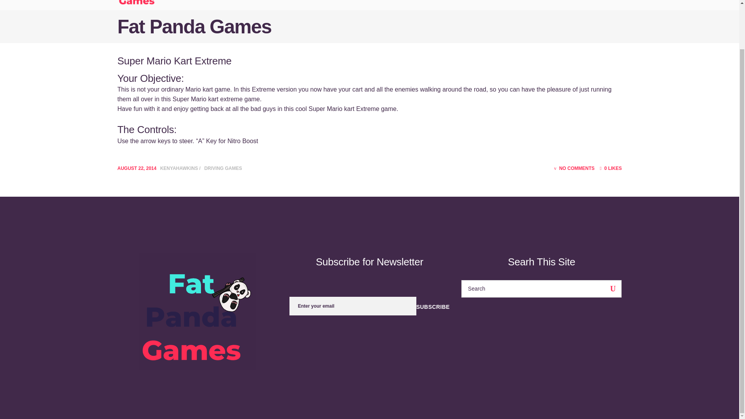  What do you see at coordinates (180, 168) in the screenshot?
I see `KENYAHAWKINS` at bounding box center [180, 168].